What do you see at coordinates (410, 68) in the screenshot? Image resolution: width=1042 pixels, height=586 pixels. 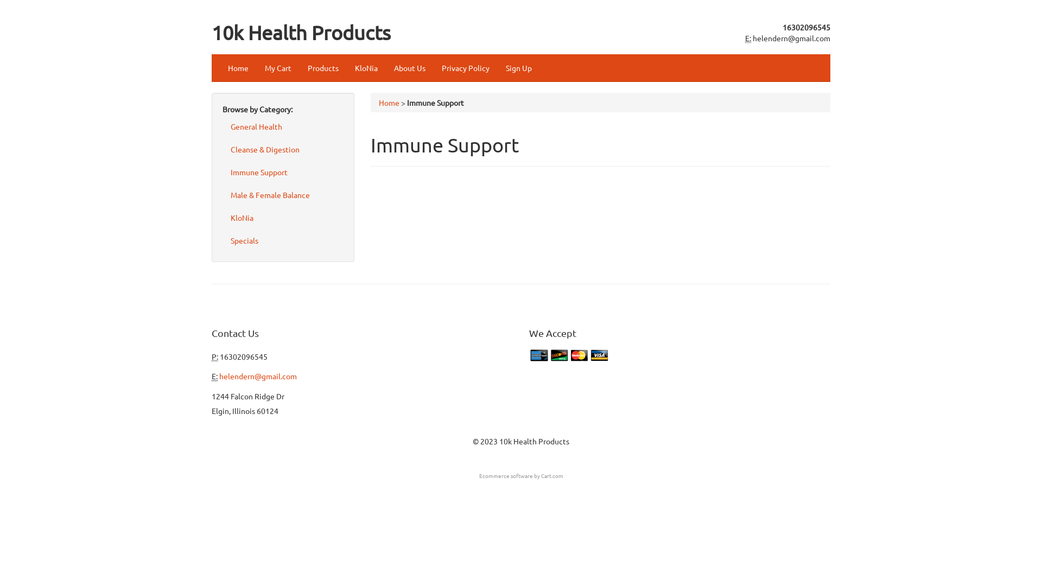 I see `About Us` at bounding box center [410, 68].